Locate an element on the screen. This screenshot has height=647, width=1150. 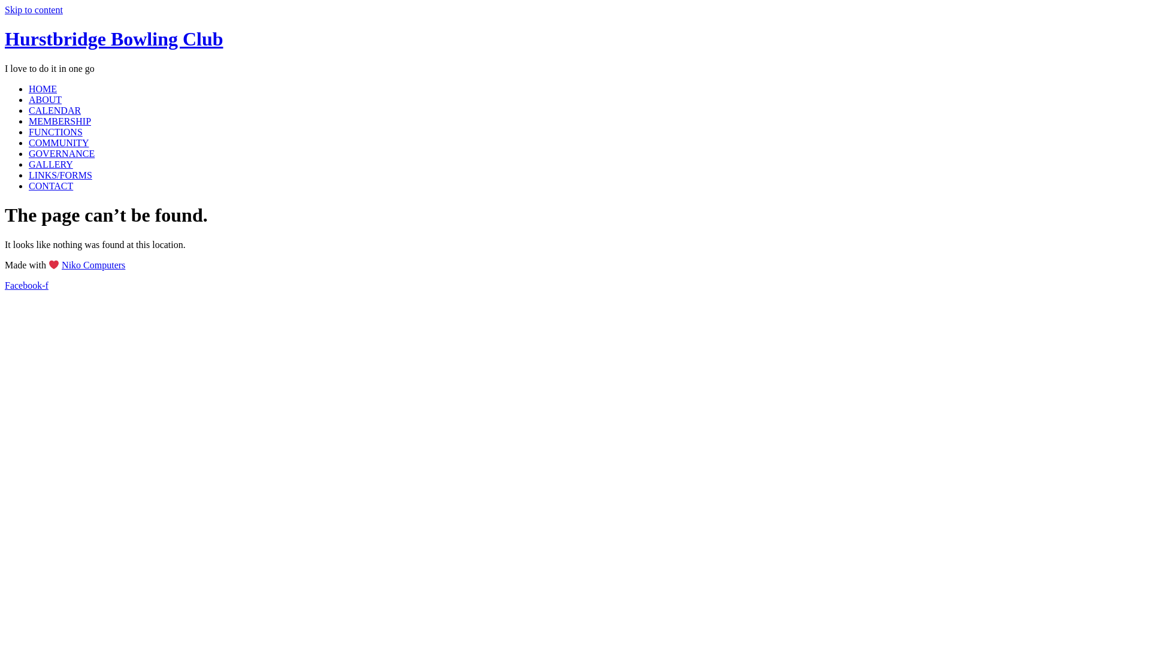
LINKS/FORMS is located at coordinates (60, 175).